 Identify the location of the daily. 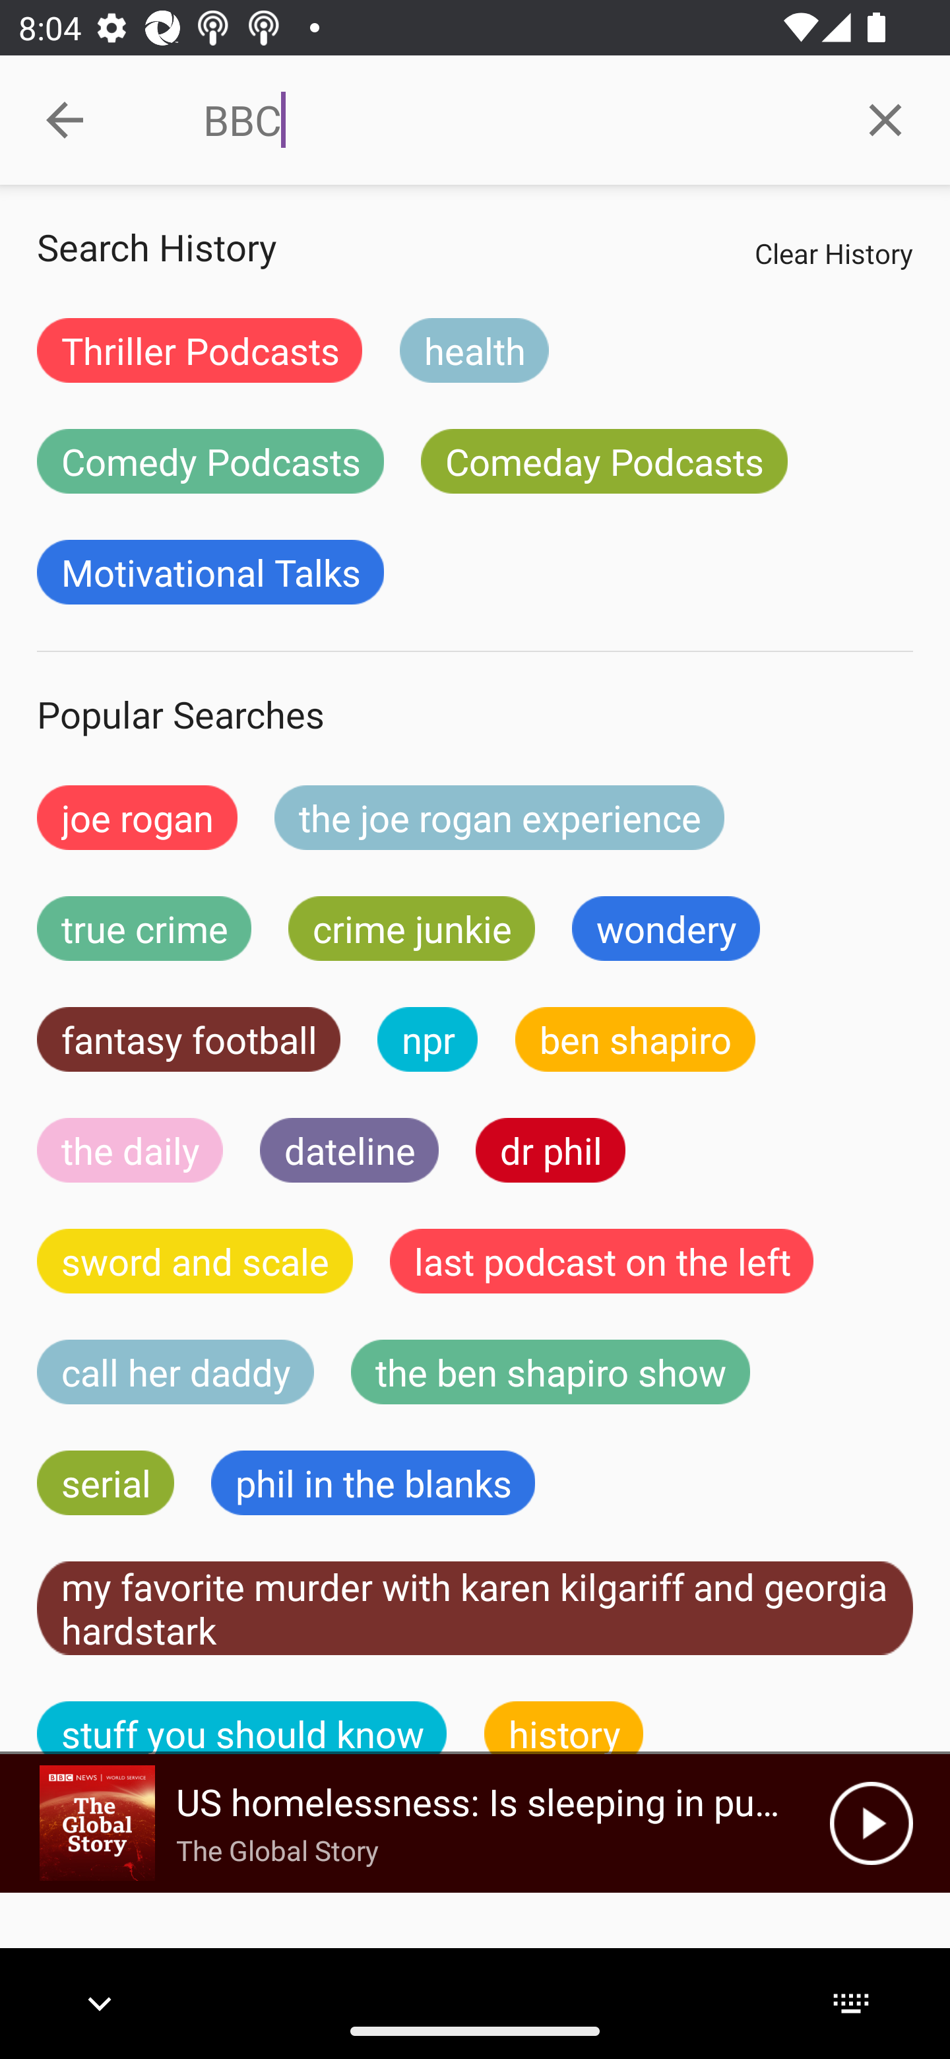
(130, 1150).